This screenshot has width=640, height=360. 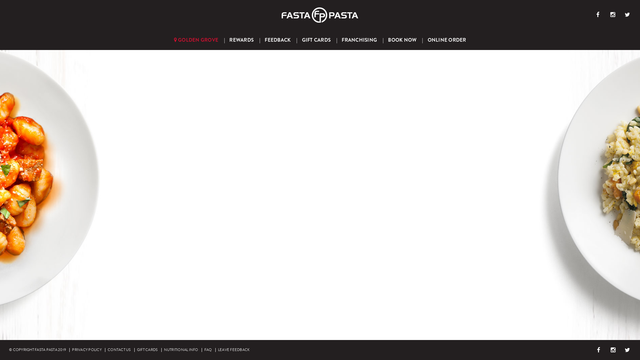 What do you see at coordinates (234, 350) in the screenshot?
I see `LEAVE FEEDBACK` at bounding box center [234, 350].